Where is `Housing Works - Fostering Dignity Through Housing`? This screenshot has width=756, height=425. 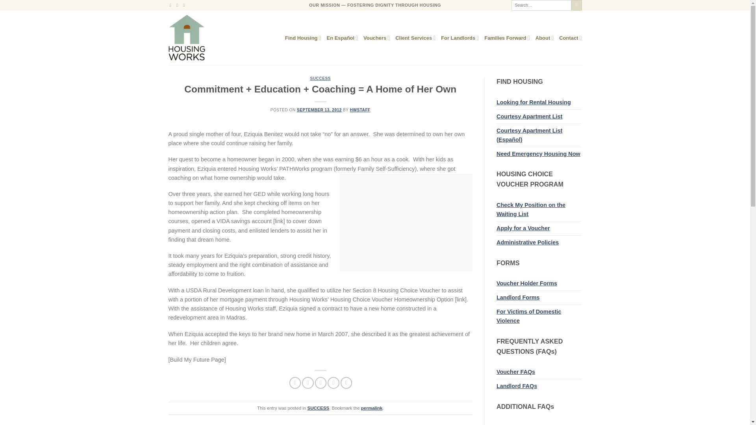 Housing Works - Fostering Dignity Through Housing is located at coordinates (202, 38).